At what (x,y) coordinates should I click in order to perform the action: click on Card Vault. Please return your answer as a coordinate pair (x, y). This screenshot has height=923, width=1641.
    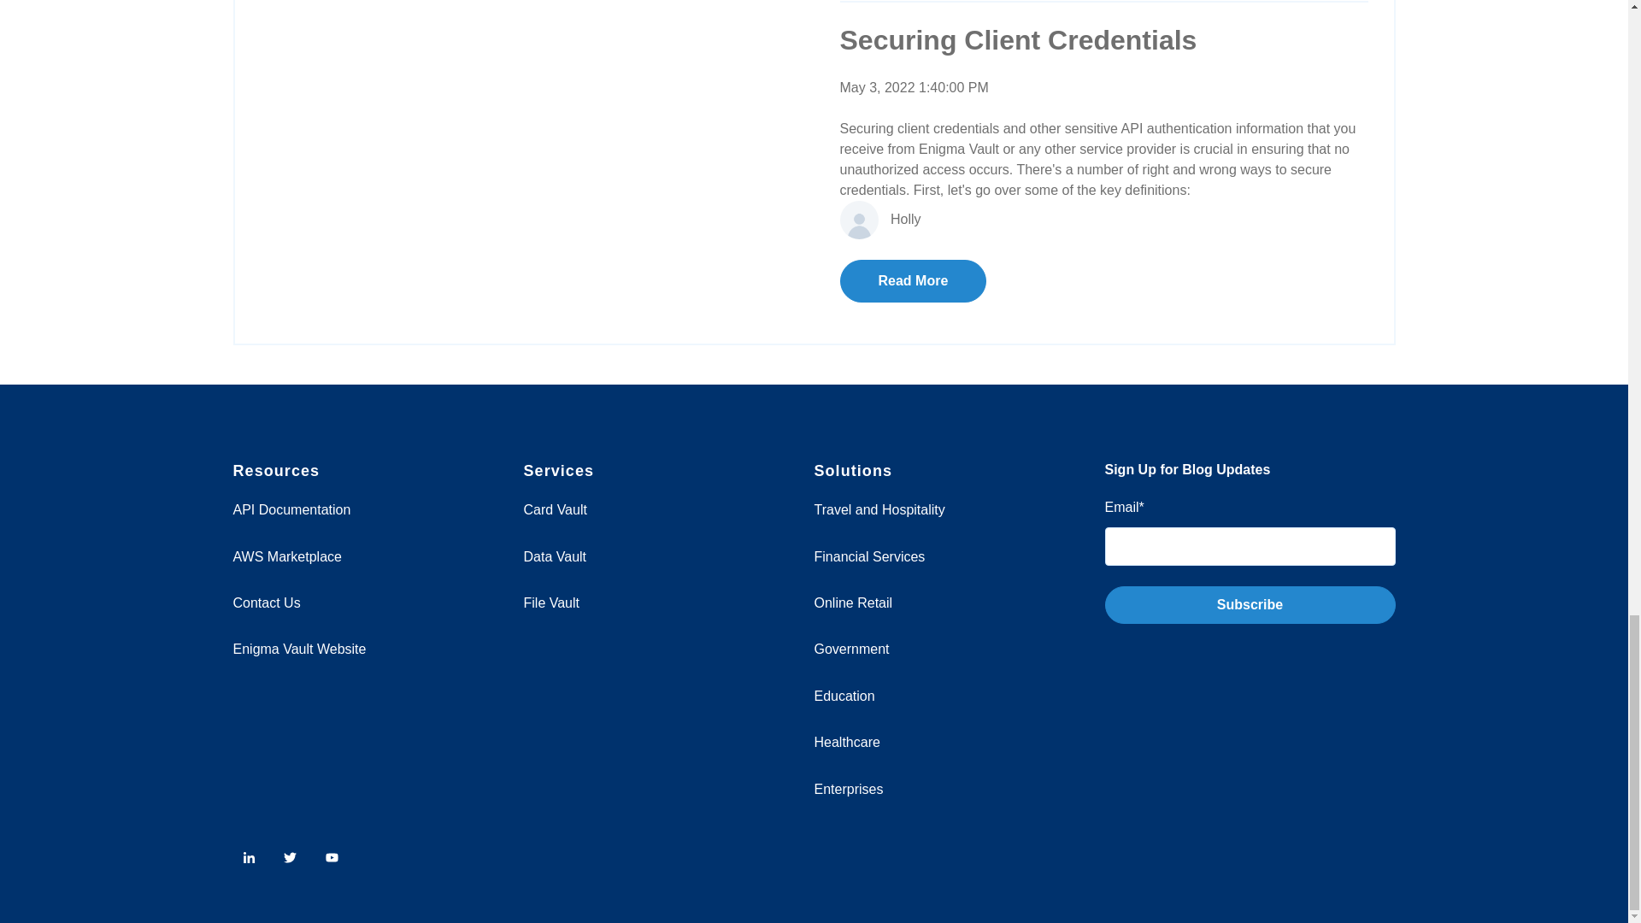
    Looking at the image, I should click on (554, 509).